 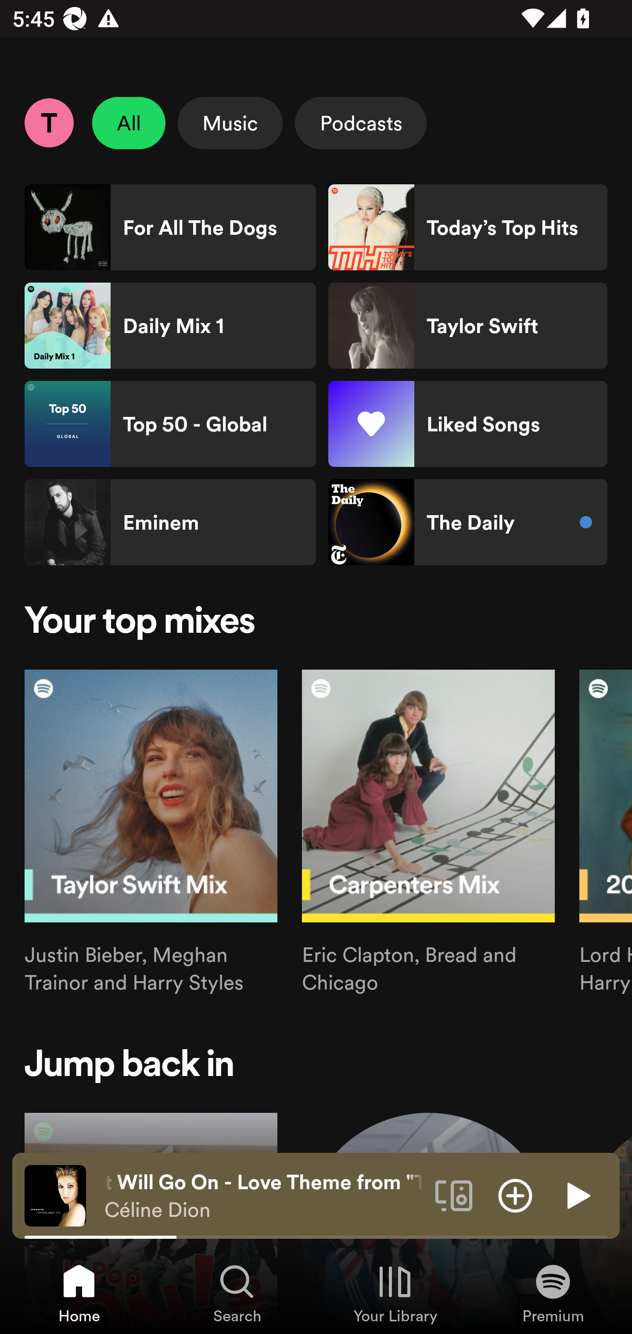 What do you see at coordinates (467, 522) in the screenshot?
I see `The Daily Shortcut The Daily New content` at bounding box center [467, 522].